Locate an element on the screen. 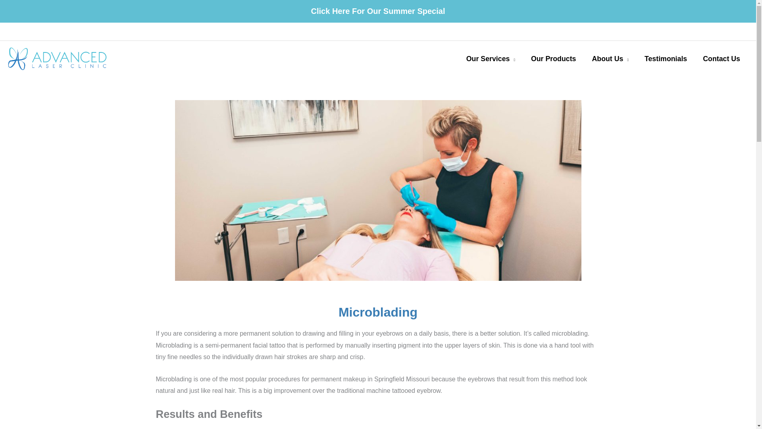 The image size is (762, 429). Our Products is located at coordinates (553, 59).